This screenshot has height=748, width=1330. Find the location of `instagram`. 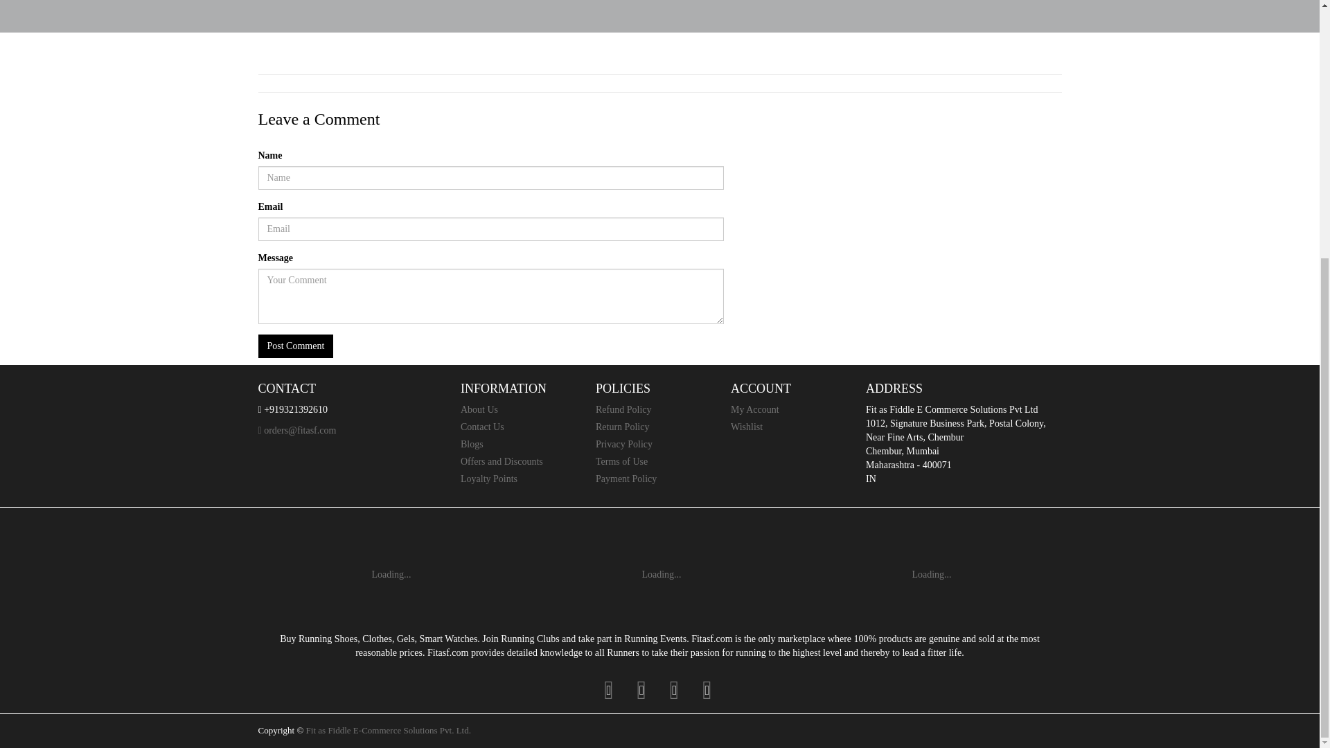

instagram is located at coordinates (707, 690).